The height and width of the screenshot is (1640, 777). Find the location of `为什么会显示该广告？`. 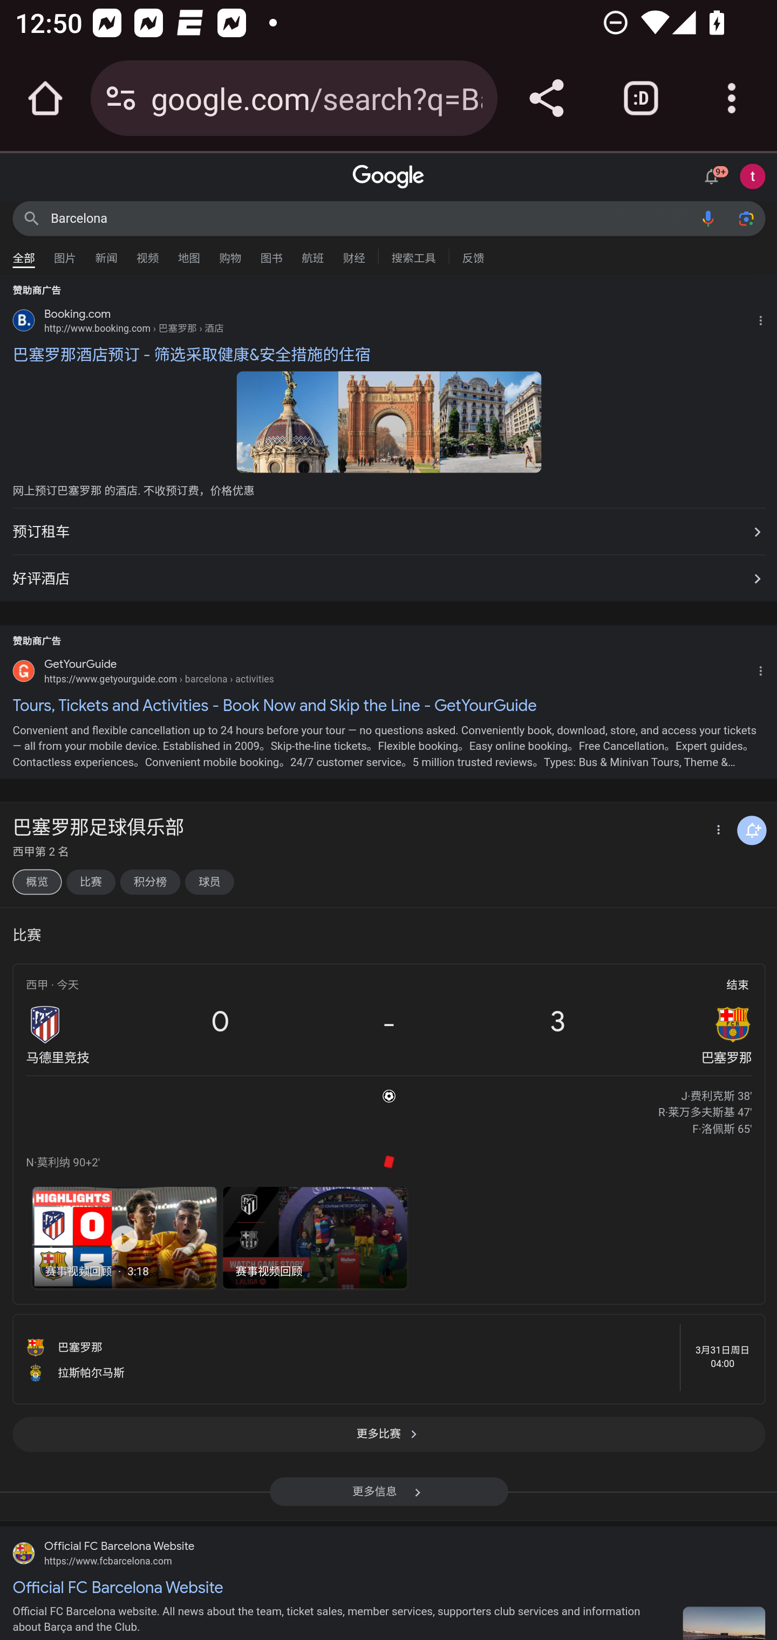

为什么会显示该广告？ is located at coordinates (764, 318).